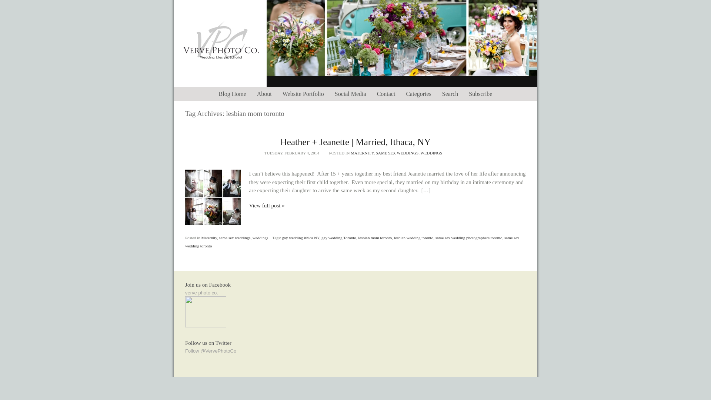  What do you see at coordinates (362, 153) in the screenshot?
I see `MATERNITY` at bounding box center [362, 153].